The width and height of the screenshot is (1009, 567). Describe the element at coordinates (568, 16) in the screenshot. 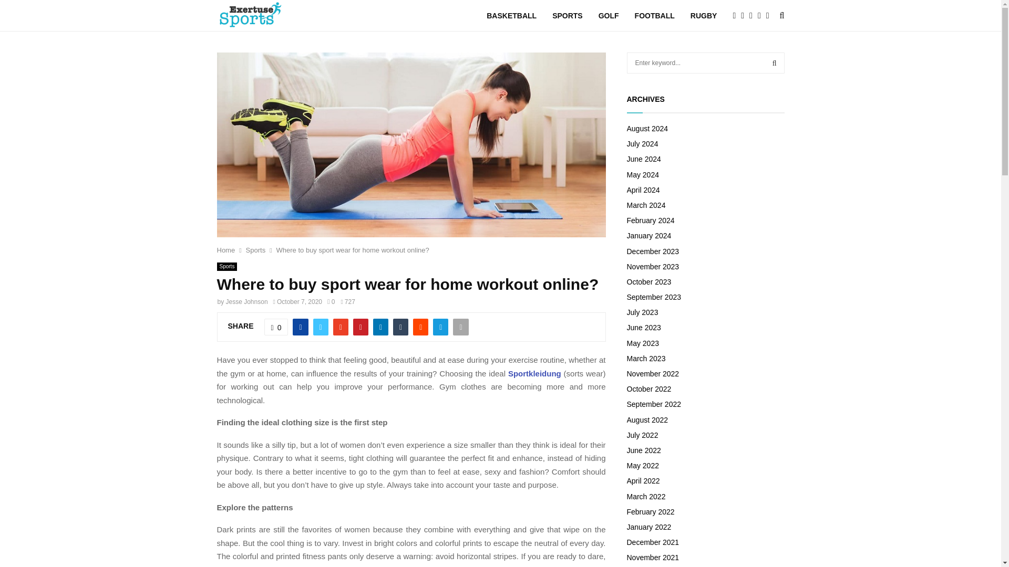

I see `SPORTS` at that location.